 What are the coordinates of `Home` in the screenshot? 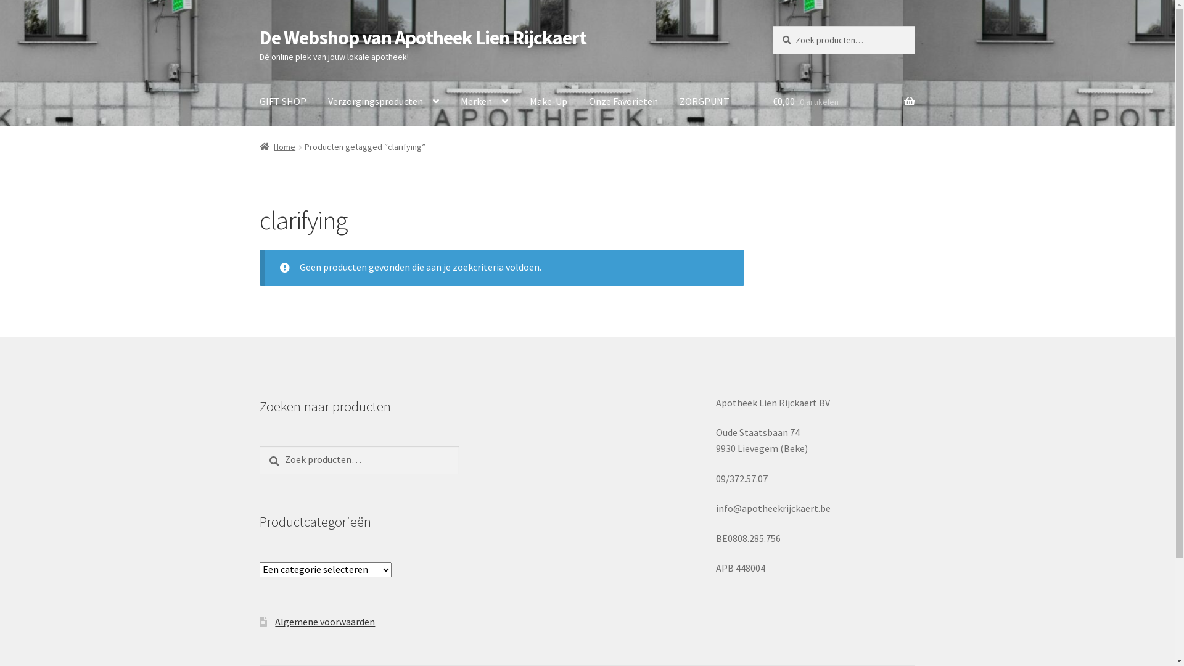 It's located at (277, 147).